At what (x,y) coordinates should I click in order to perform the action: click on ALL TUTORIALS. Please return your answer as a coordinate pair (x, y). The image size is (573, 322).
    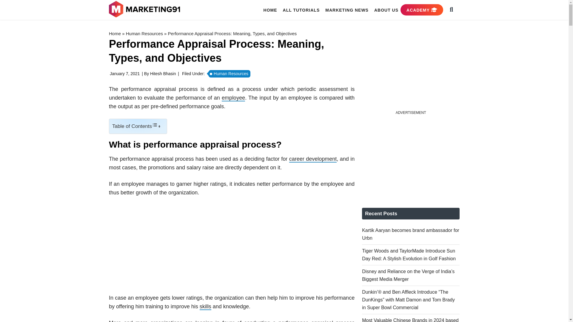
    Looking at the image, I should click on (301, 10).